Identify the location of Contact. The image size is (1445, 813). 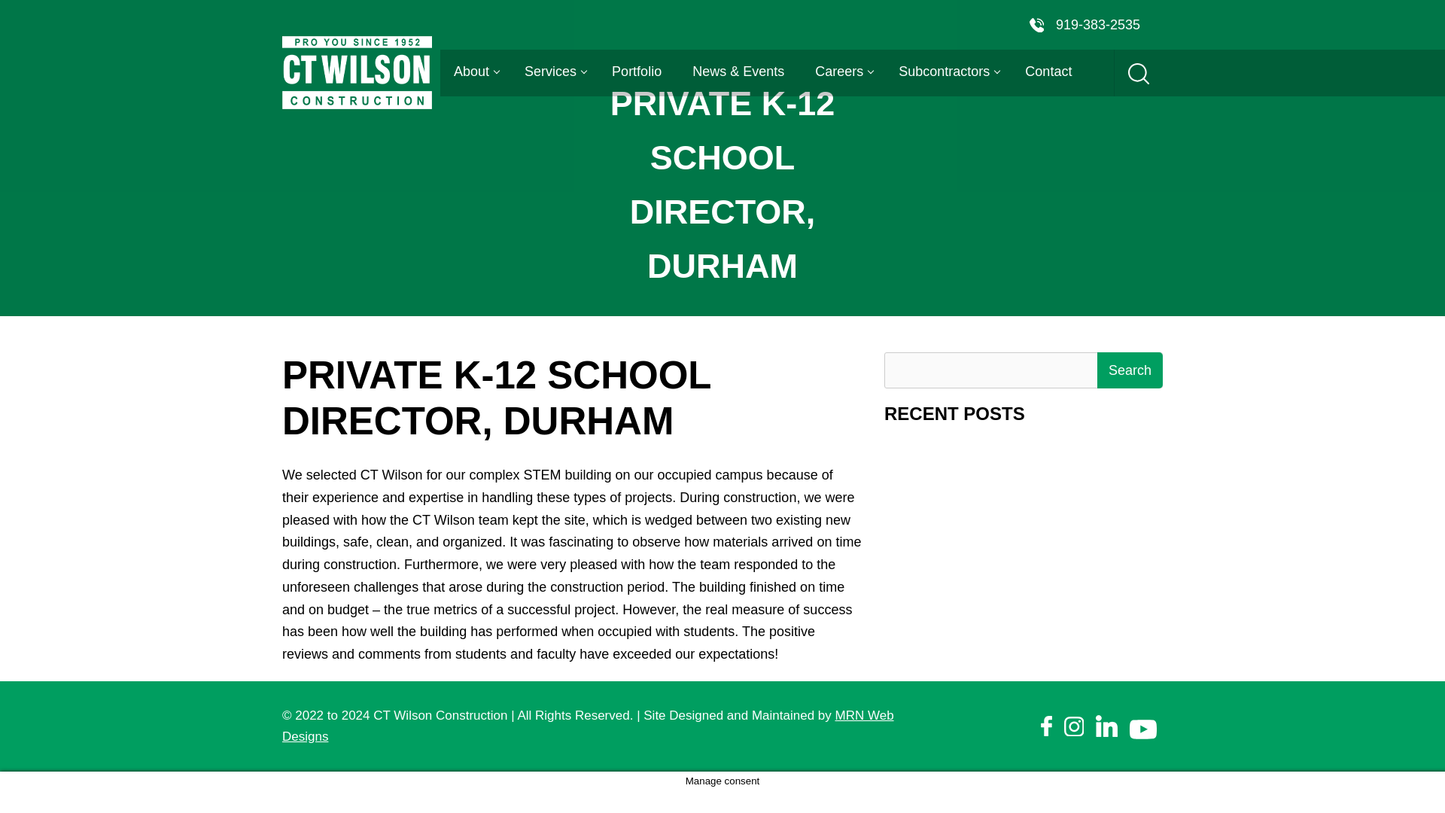
(1048, 72).